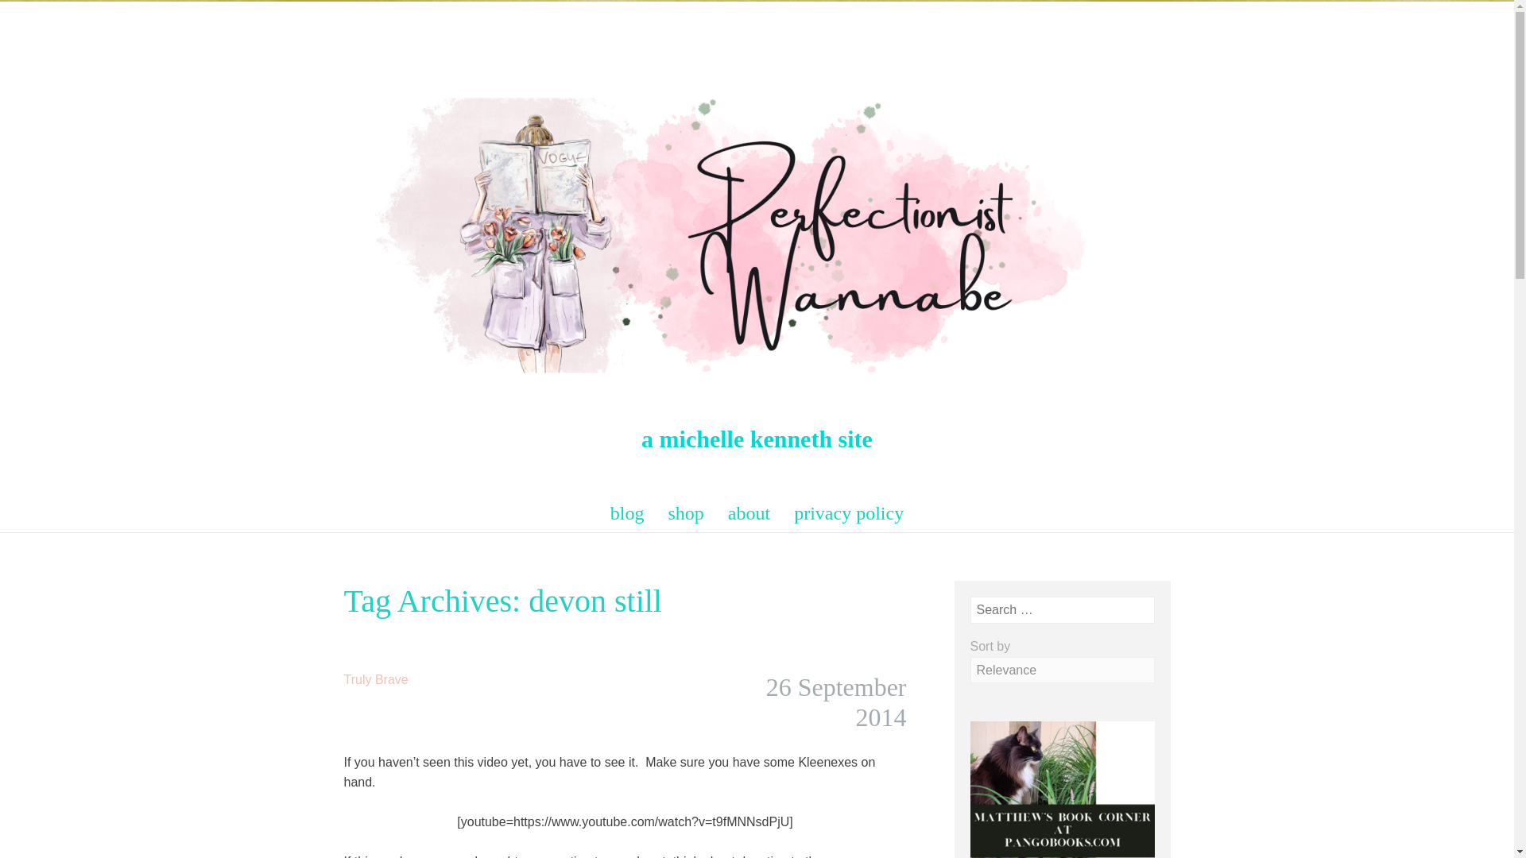 This screenshot has height=858, width=1526. What do you see at coordinates (329, 502) in the screenshot?
I see `skip to content` at bounding box center [329, 502].